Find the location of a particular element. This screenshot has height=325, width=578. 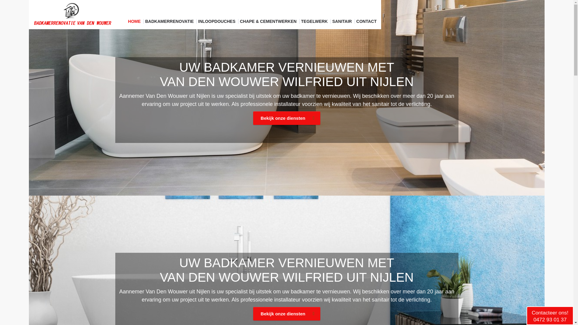

BADKAMERRENOVATIE is located at coordinates (170, 21).